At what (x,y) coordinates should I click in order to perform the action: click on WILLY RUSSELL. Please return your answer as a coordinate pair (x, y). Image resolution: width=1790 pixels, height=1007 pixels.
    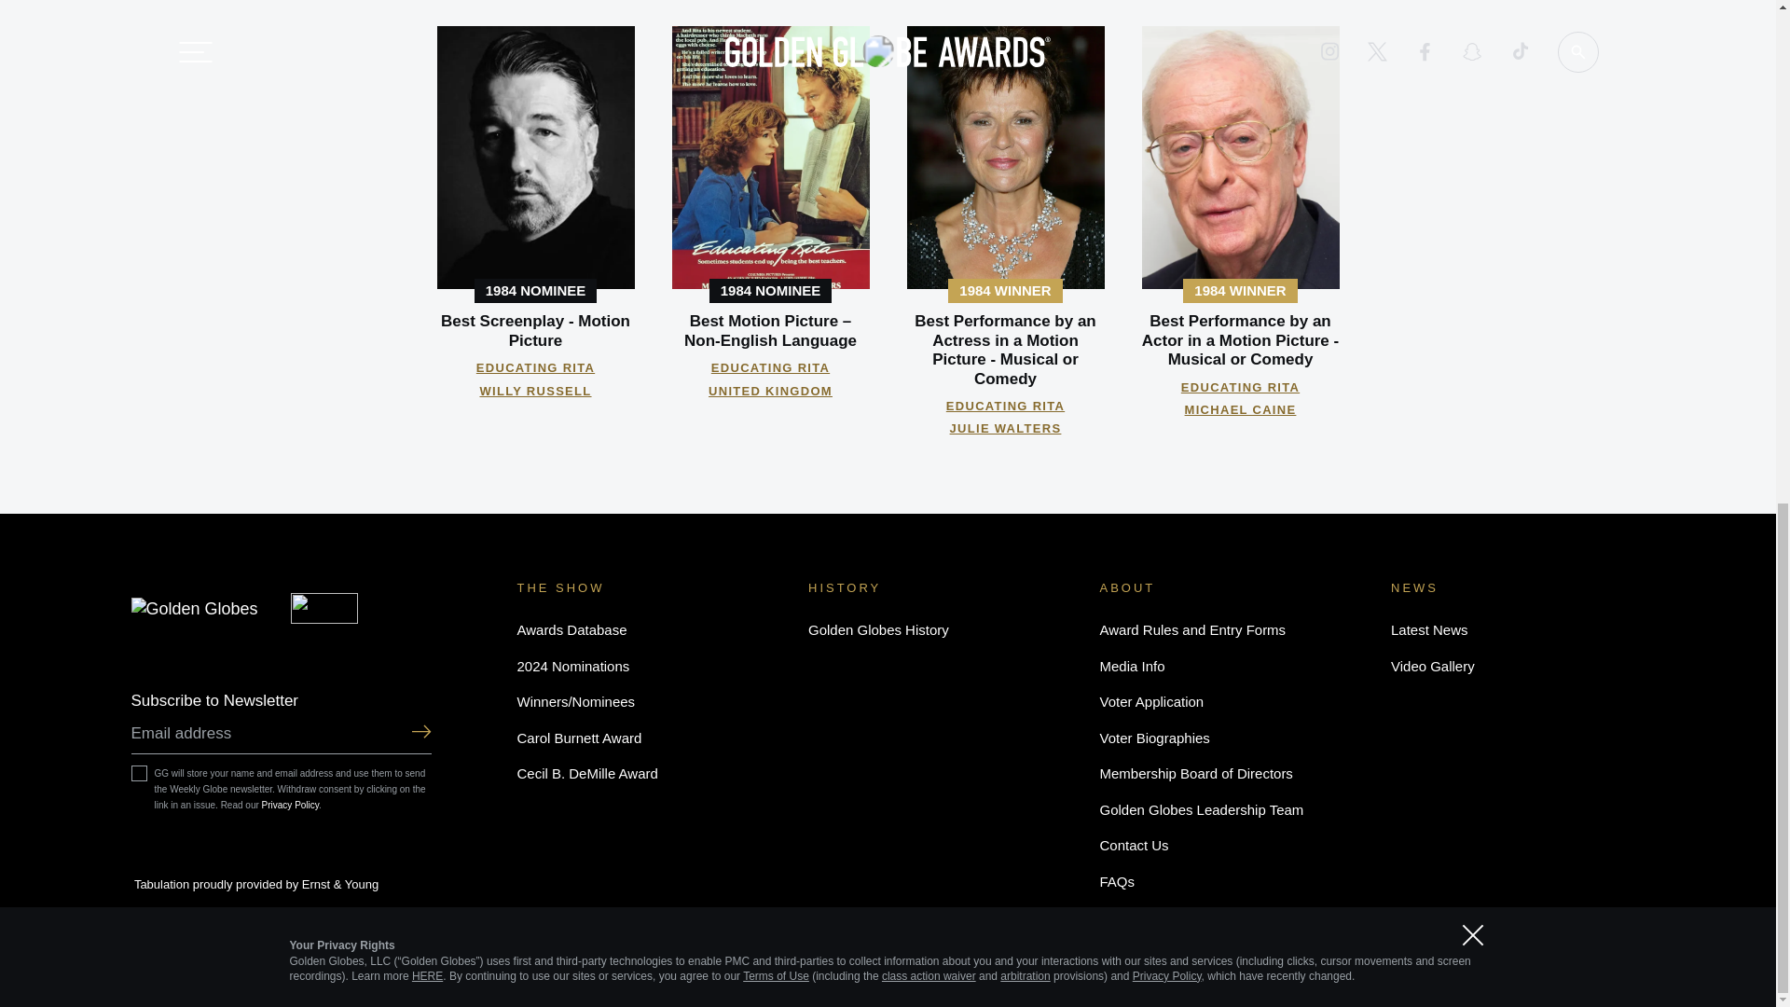
    Looking at the image, I should click on (535, 390).